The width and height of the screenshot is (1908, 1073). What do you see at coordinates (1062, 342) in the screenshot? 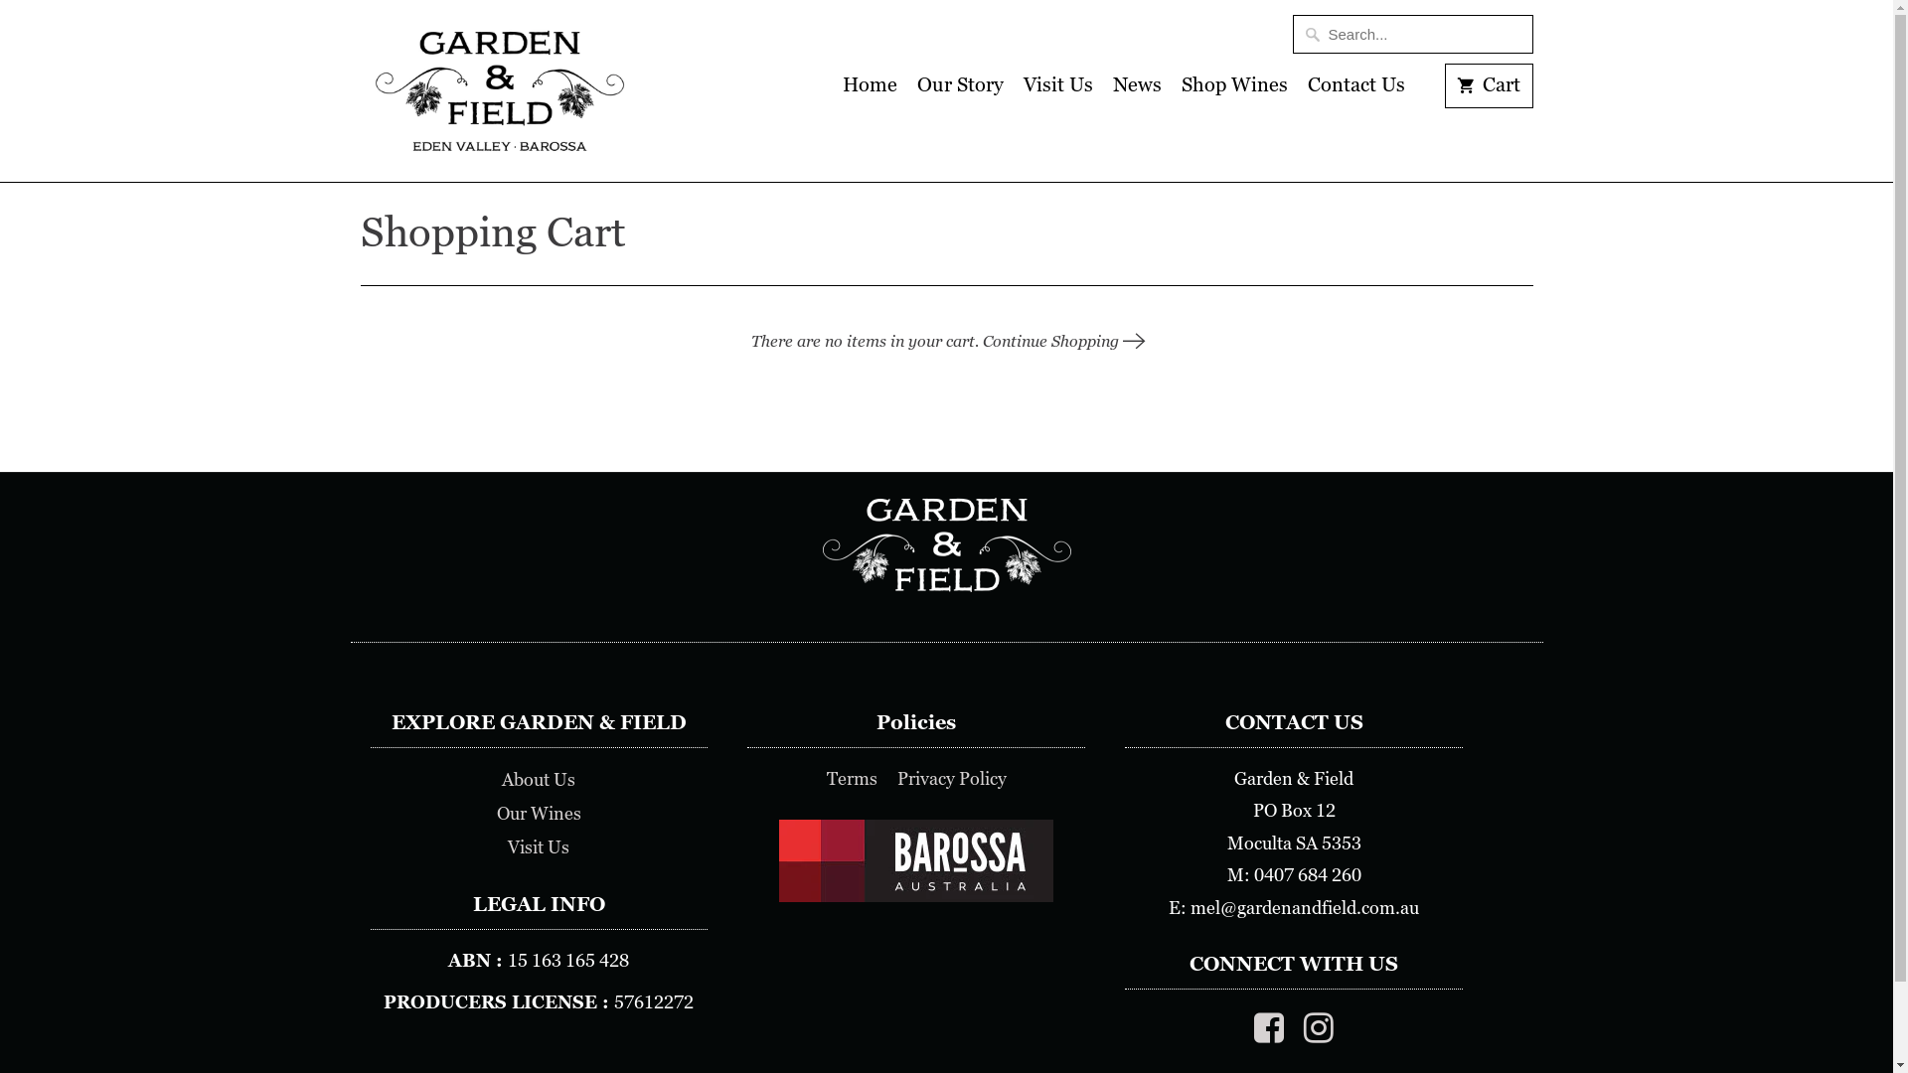
I see `Continue Shopping` at bounding box center [1062, 342].